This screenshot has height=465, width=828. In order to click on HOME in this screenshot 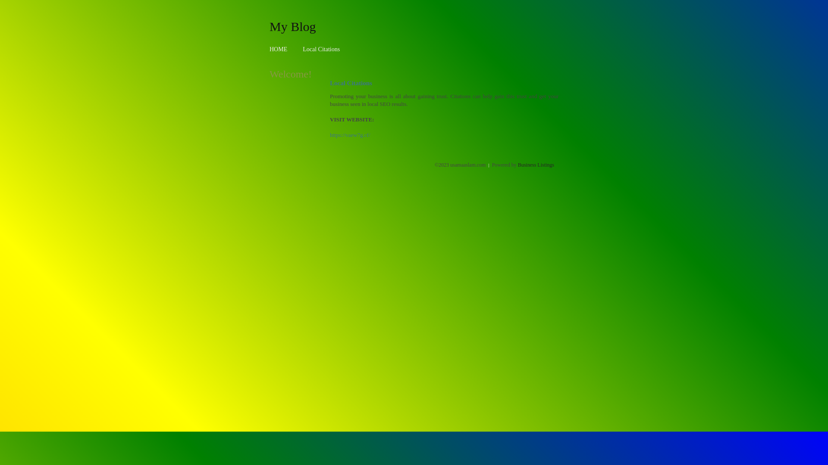, I will do `click(279, 49)`.